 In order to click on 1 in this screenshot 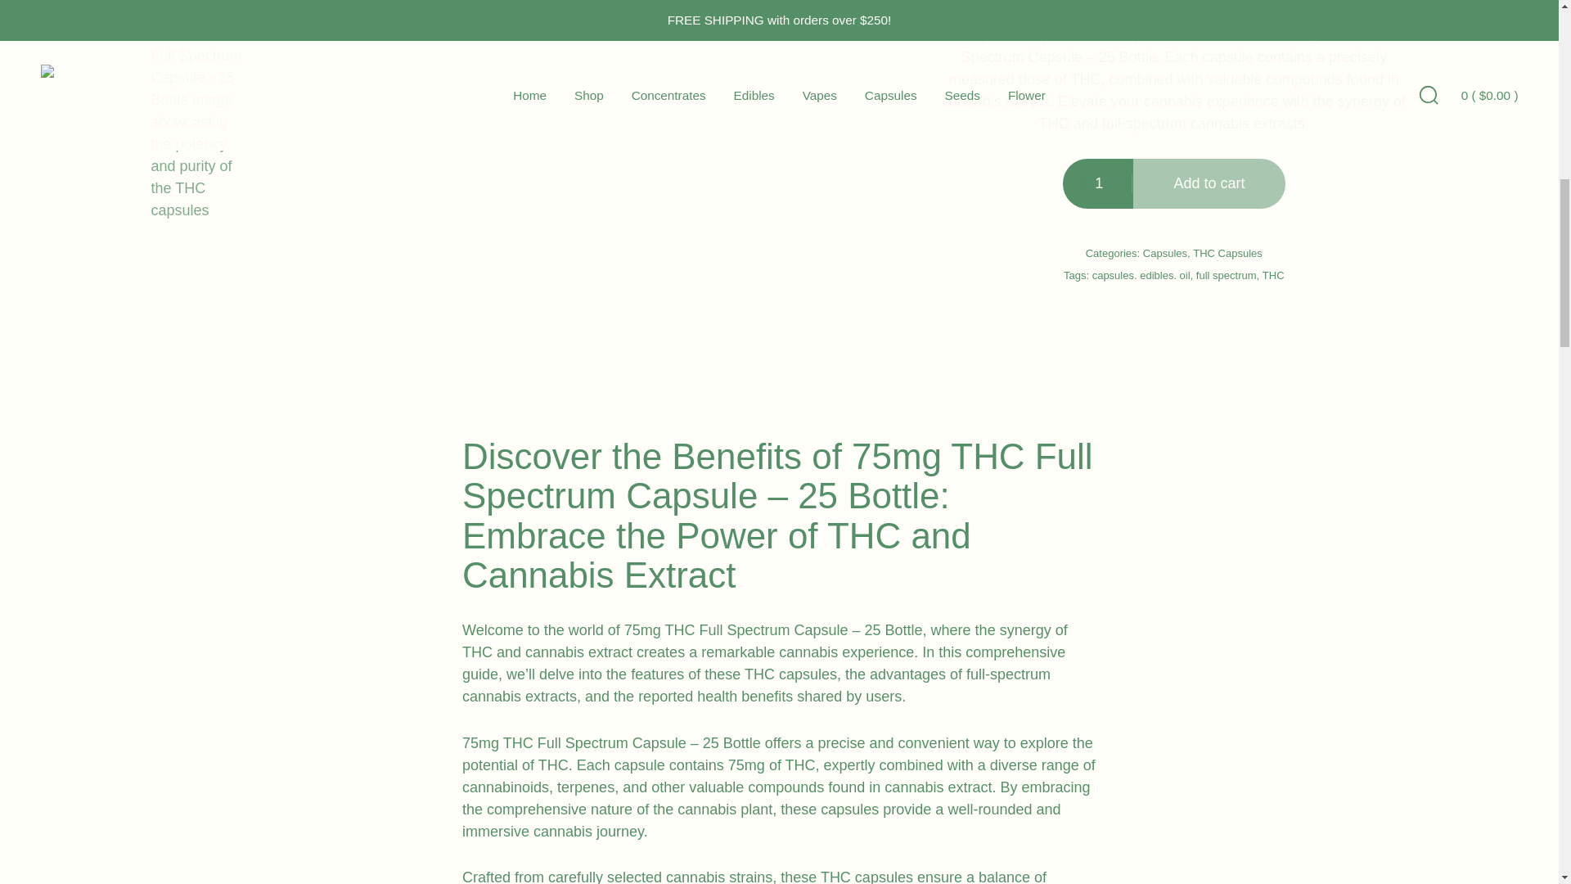, I will do `click(1106, 183)`.